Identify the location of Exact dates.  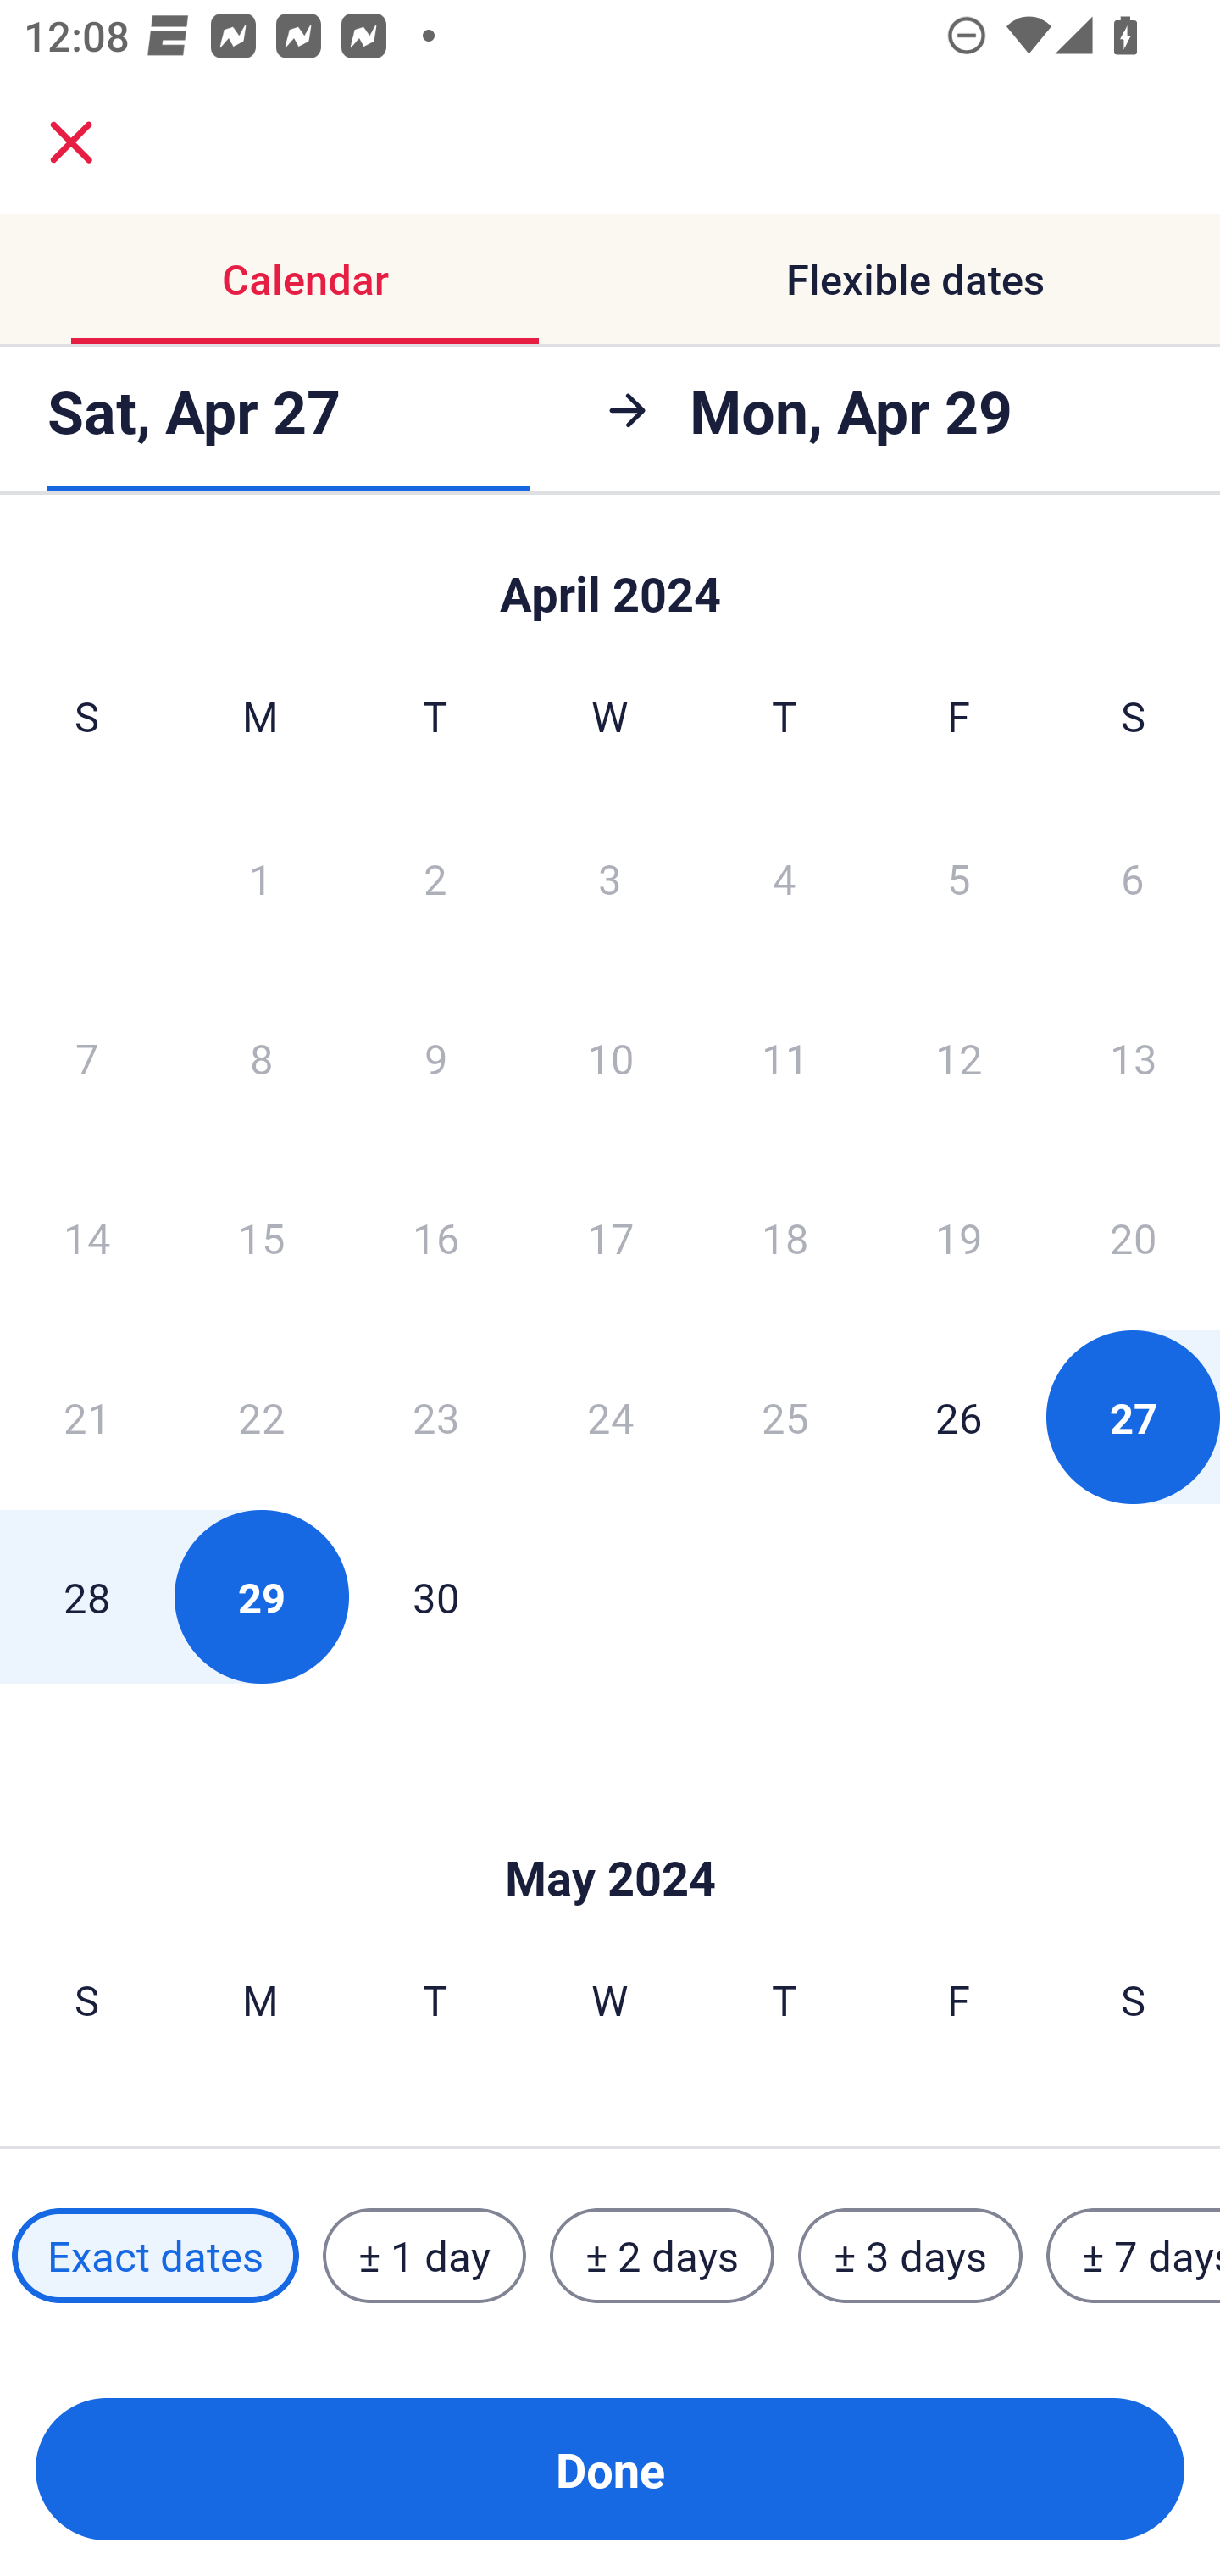
(155, 2255).